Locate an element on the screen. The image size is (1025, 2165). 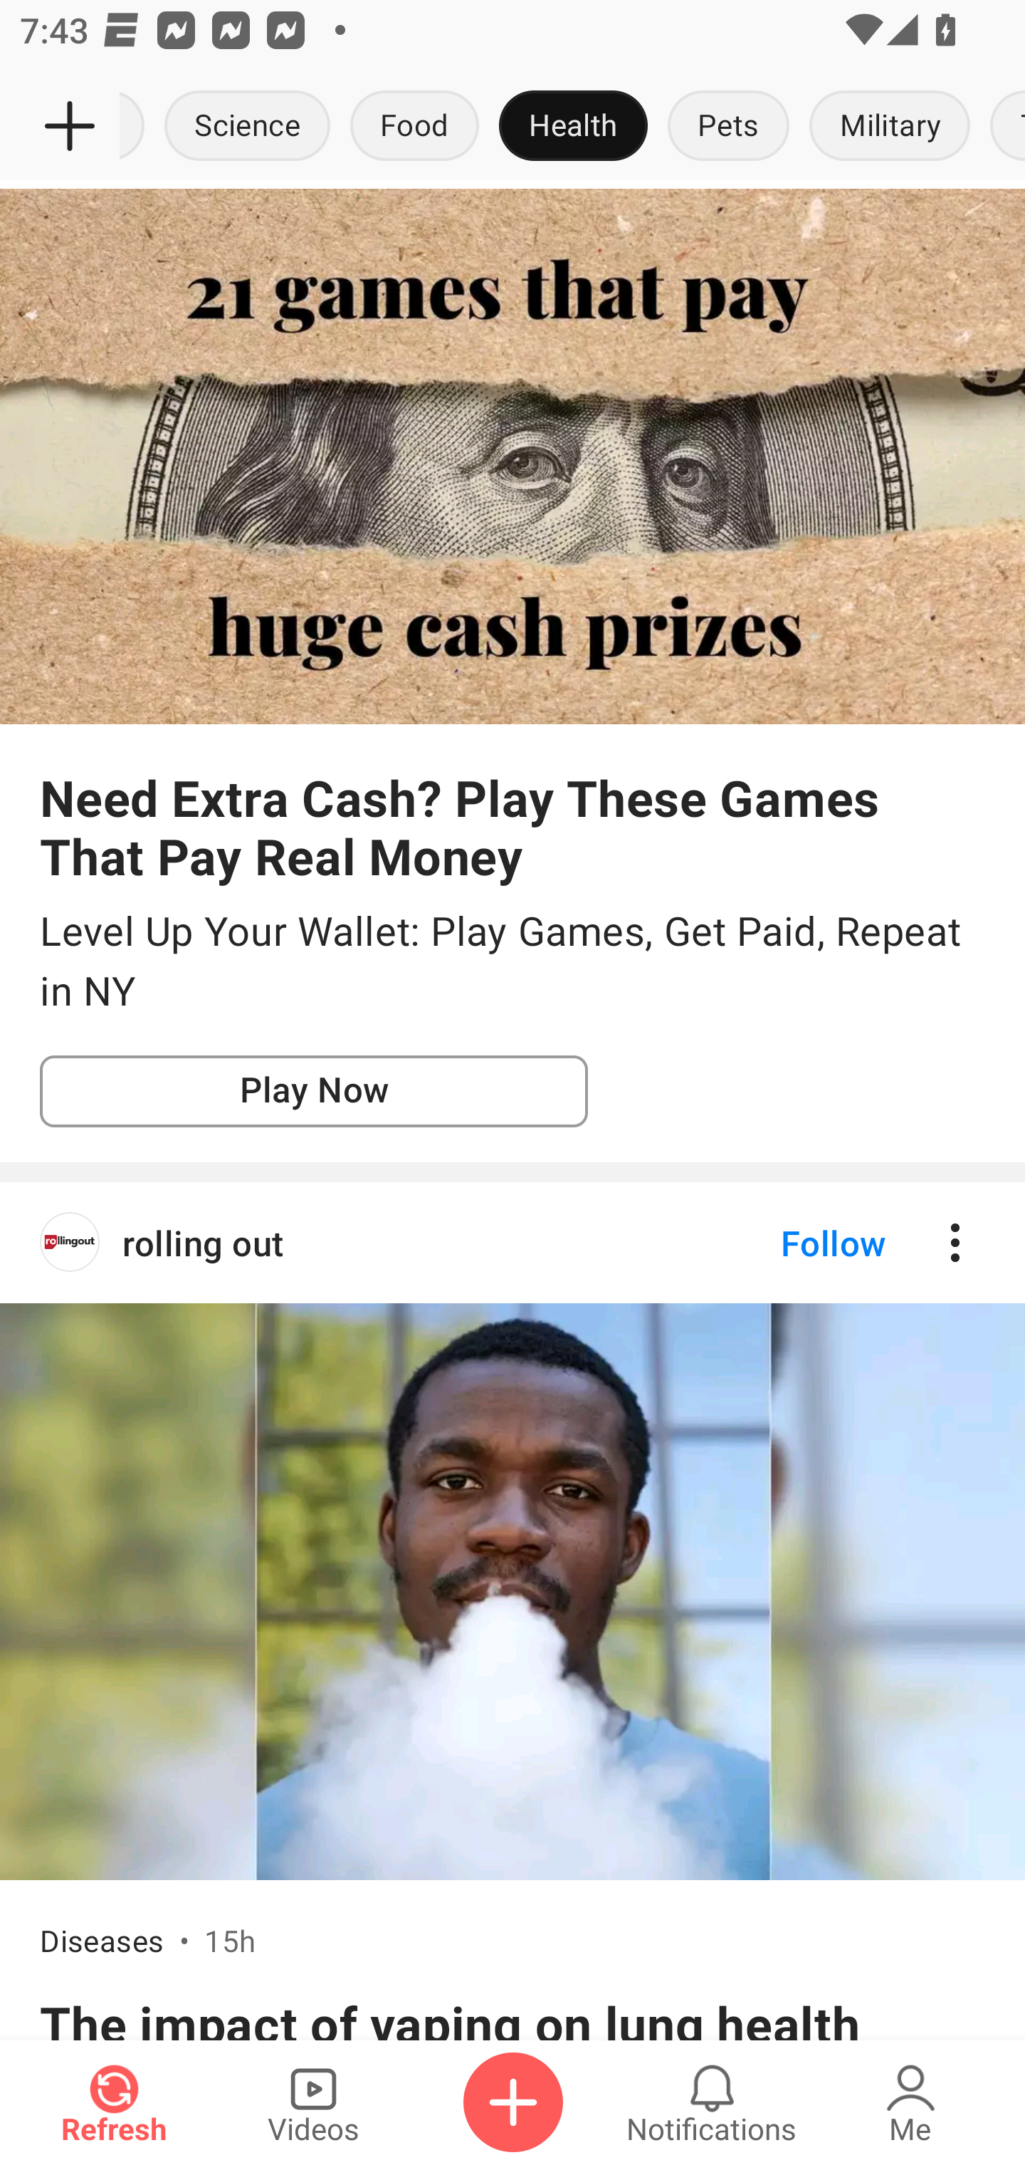
Videos is located at coordinates (313, 2102).